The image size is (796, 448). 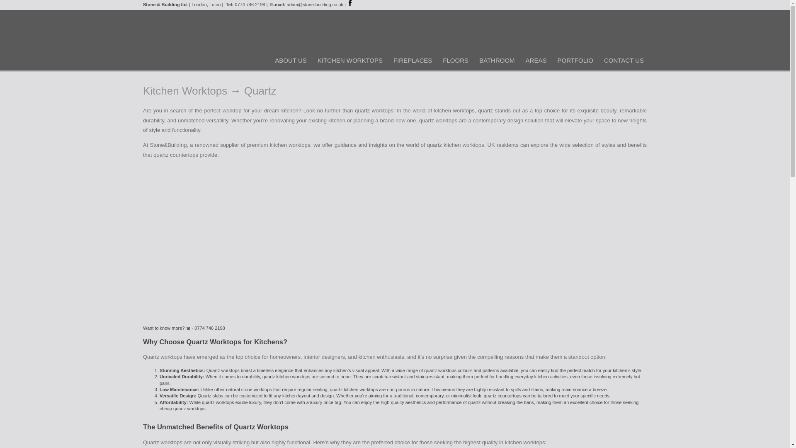 I want to click on FLOORS, so click(x=455, y=60).